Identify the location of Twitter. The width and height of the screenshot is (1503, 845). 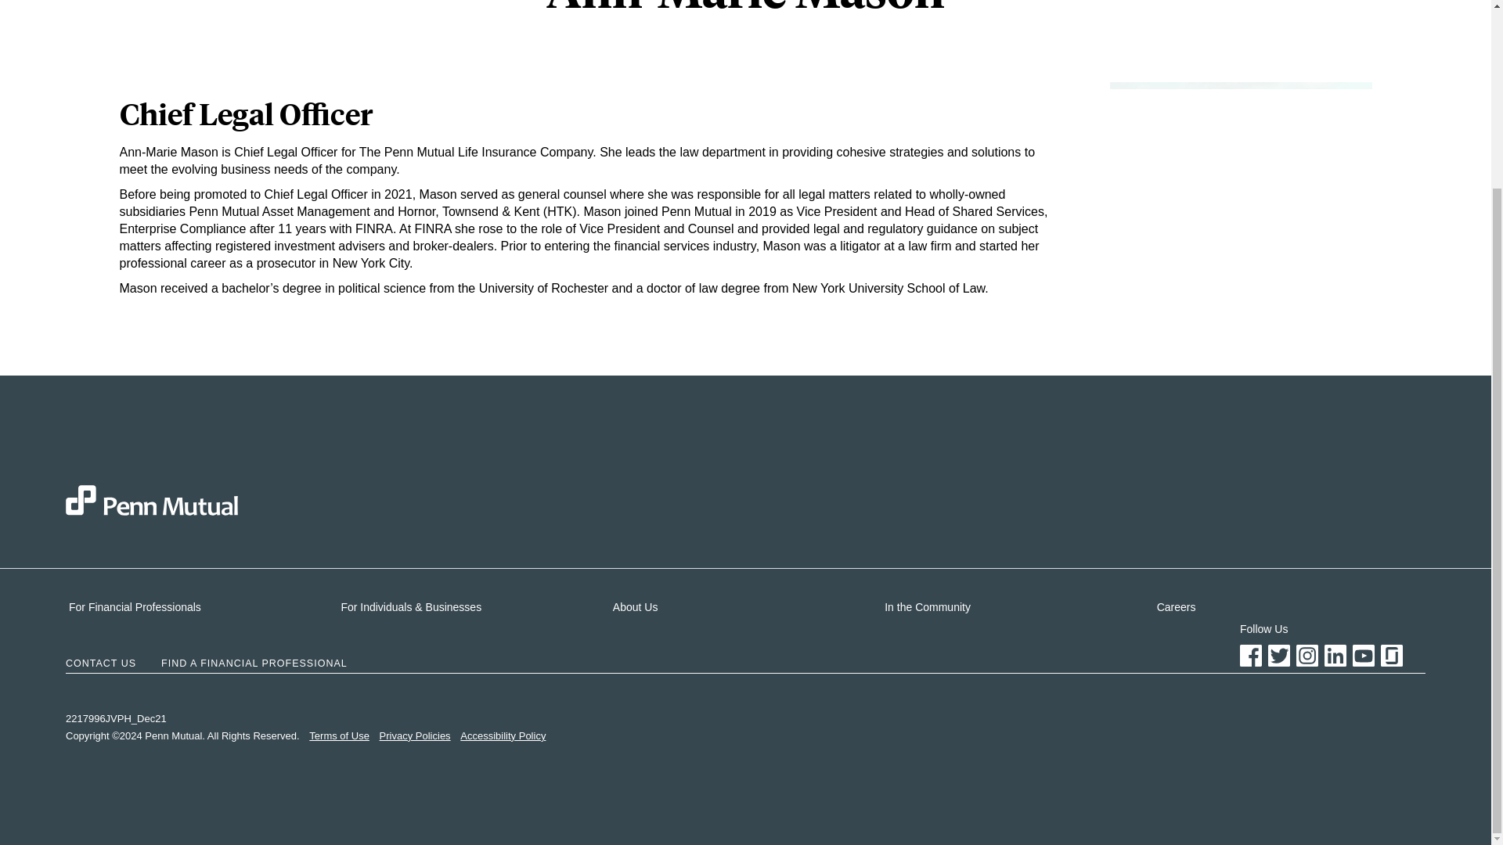
(1279, 656).